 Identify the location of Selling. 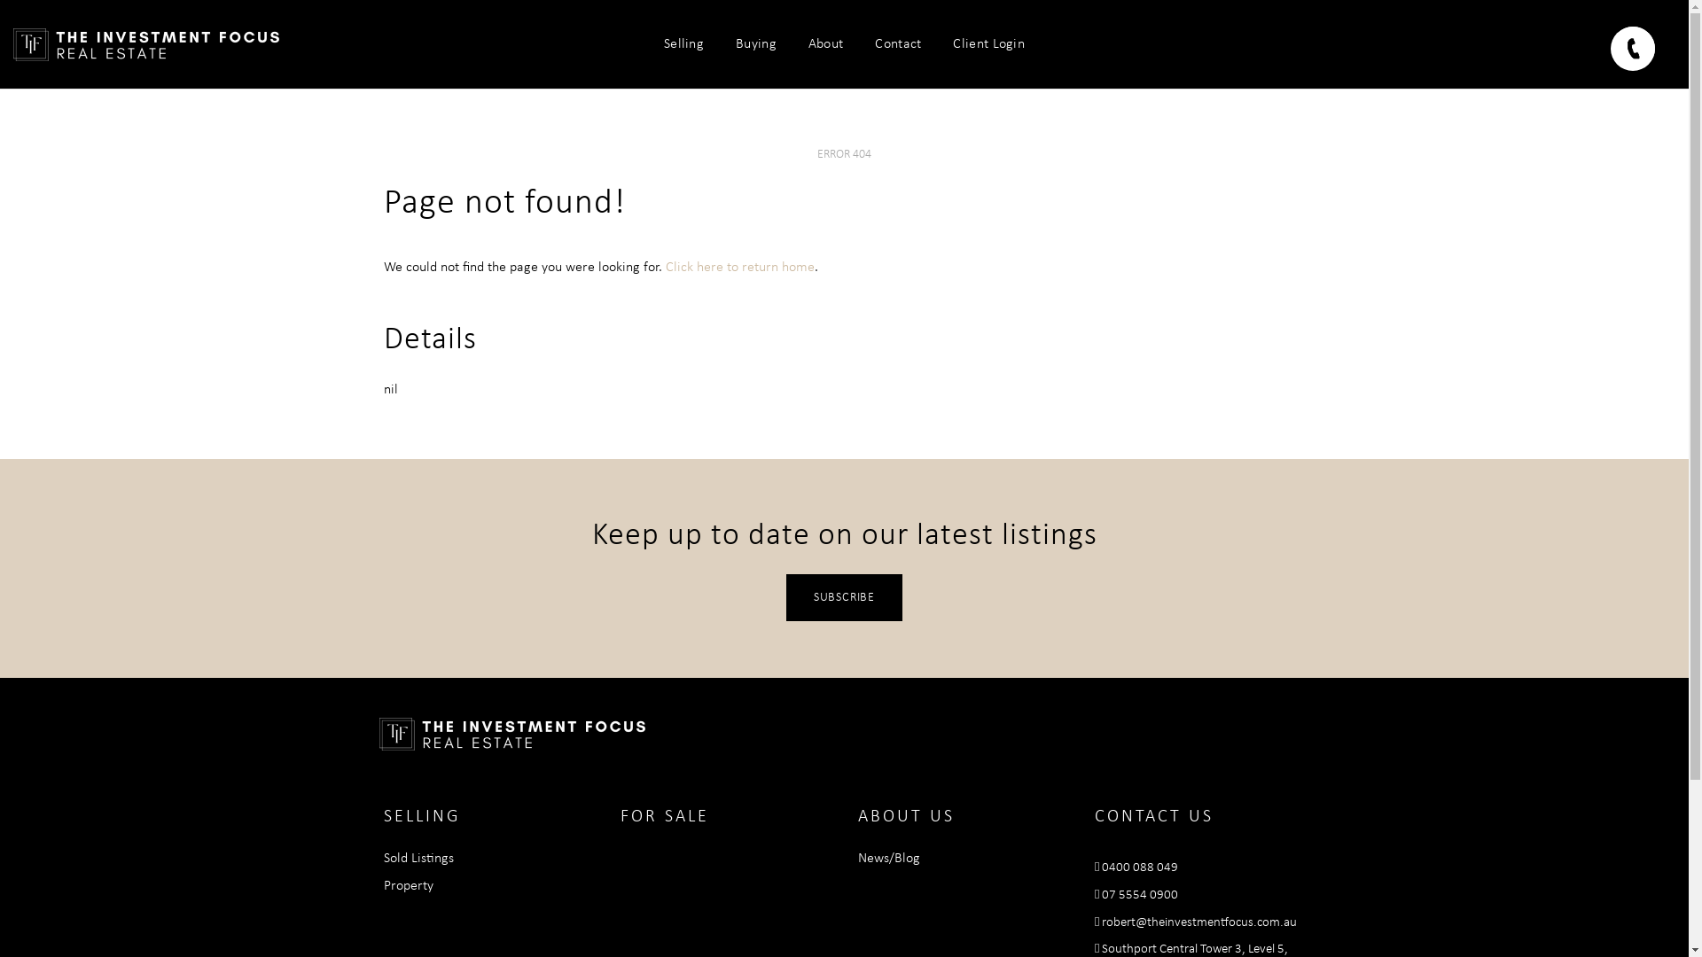
(684, 44).